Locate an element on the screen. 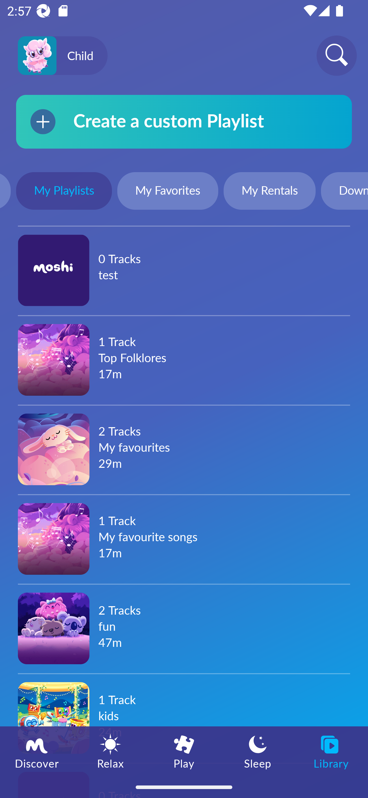  My Playlists is located at coordinates (64, 192).